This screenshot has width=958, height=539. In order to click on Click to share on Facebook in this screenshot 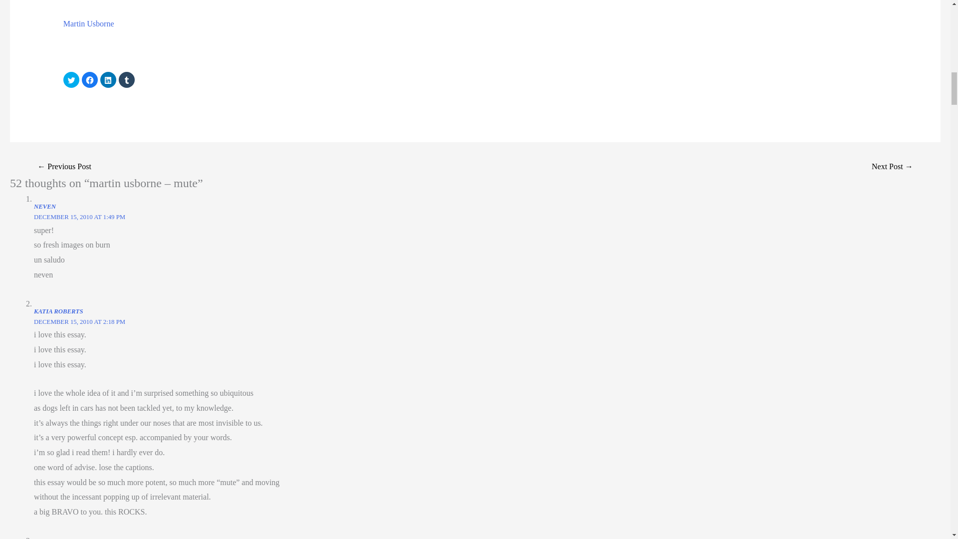, I will do `click(89, 80)`.